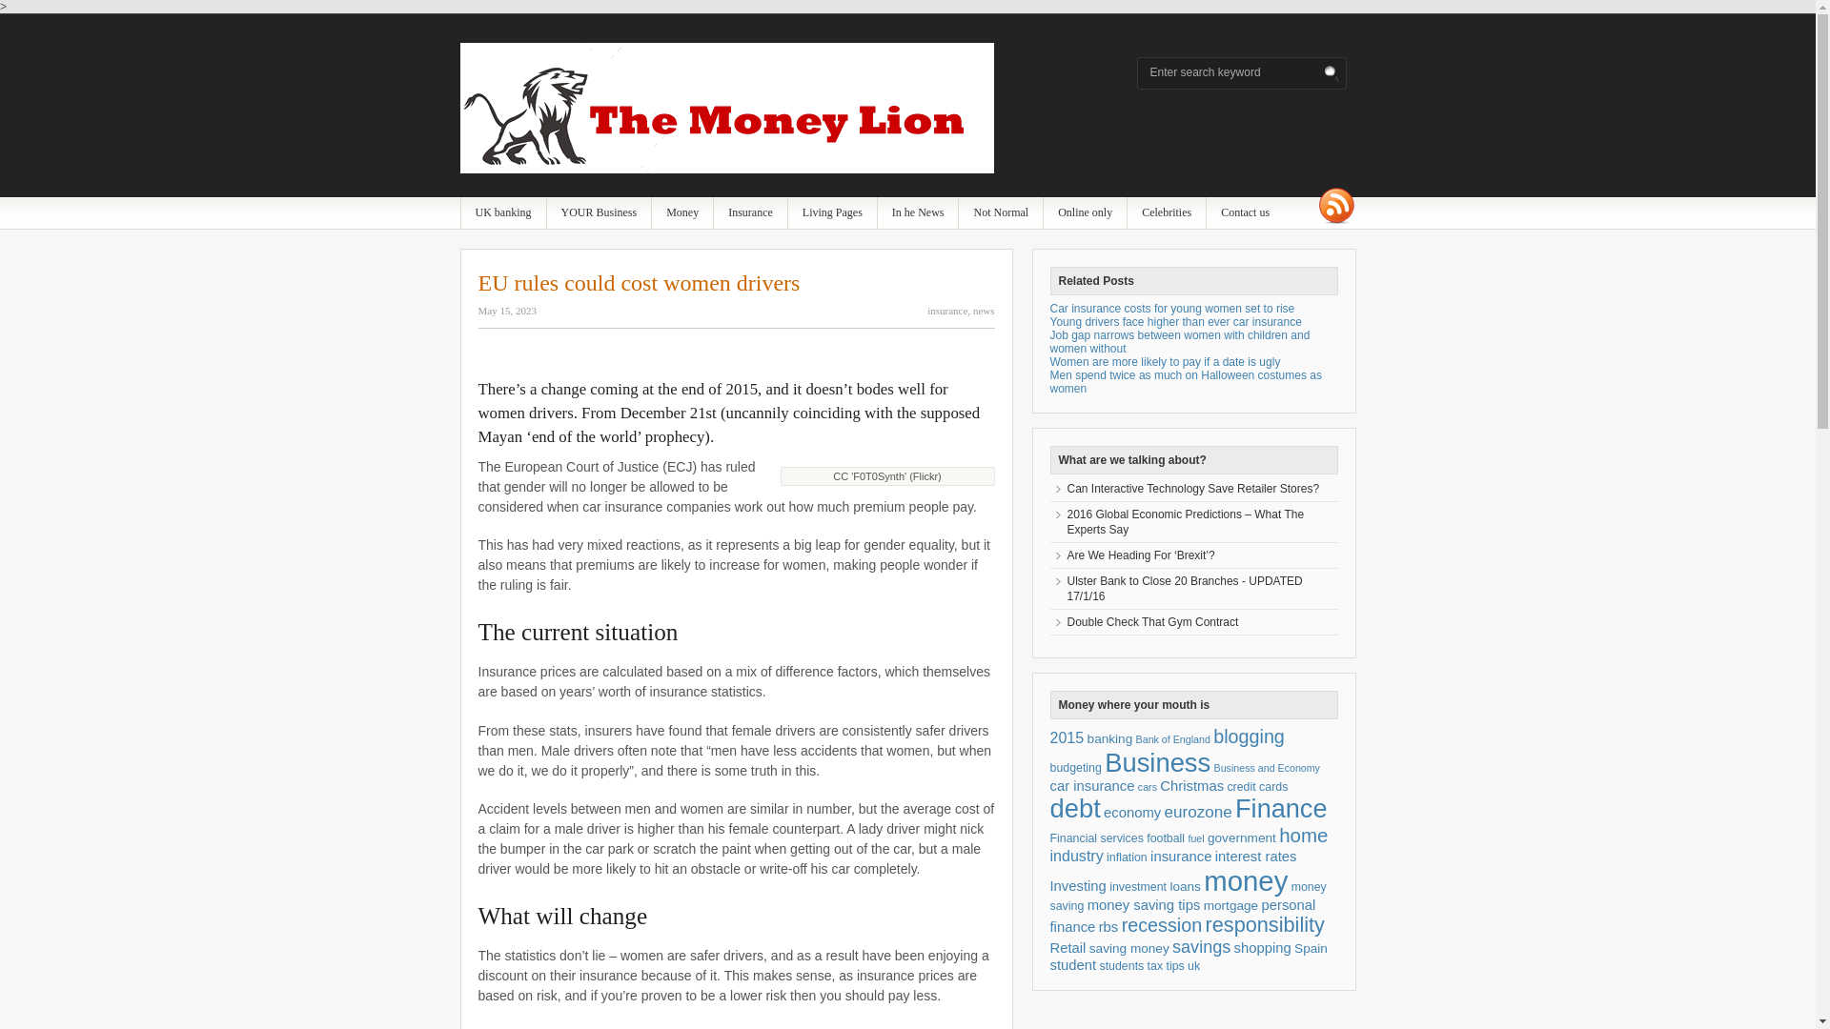 Image resolution: width=1830 pixels, height=1029 pixels. I want to click on news, so click(919, 212).